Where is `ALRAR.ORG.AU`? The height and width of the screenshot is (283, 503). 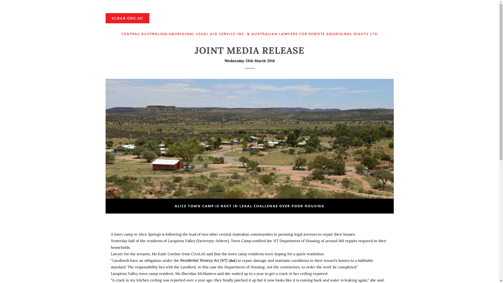
ALRAR.ORG.AU is located at coordinates (127, 18).